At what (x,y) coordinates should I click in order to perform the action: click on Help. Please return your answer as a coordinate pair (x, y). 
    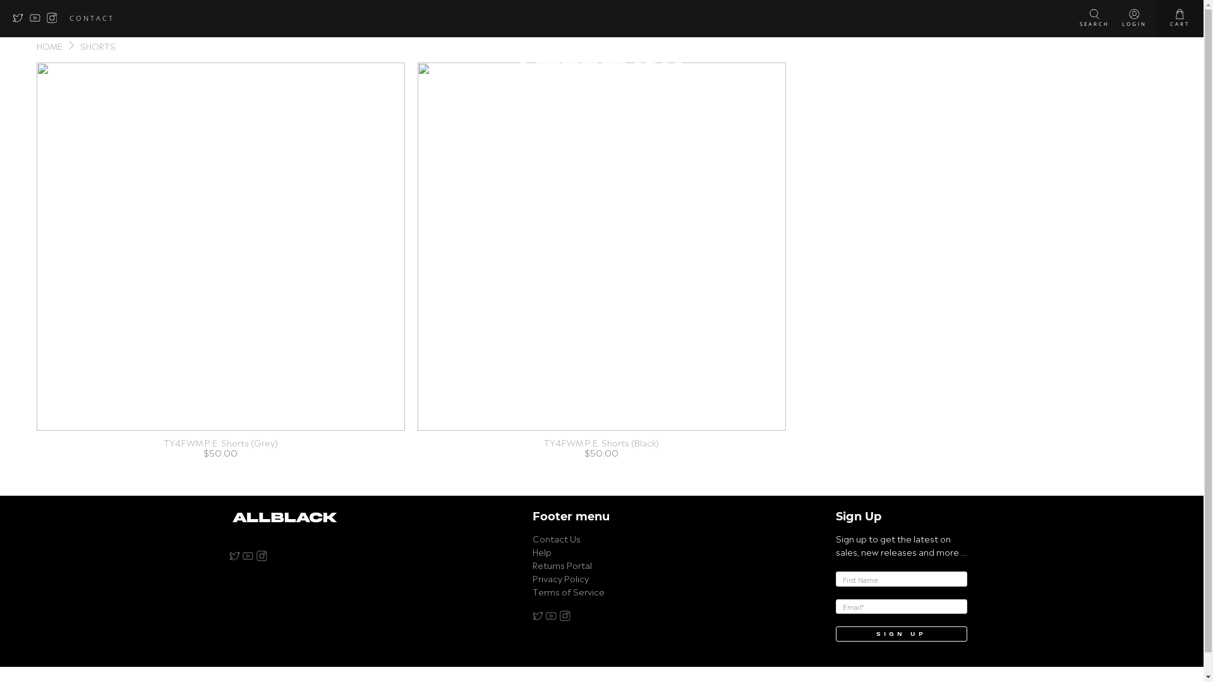
    Looking at the image, I should click on (541, 551).